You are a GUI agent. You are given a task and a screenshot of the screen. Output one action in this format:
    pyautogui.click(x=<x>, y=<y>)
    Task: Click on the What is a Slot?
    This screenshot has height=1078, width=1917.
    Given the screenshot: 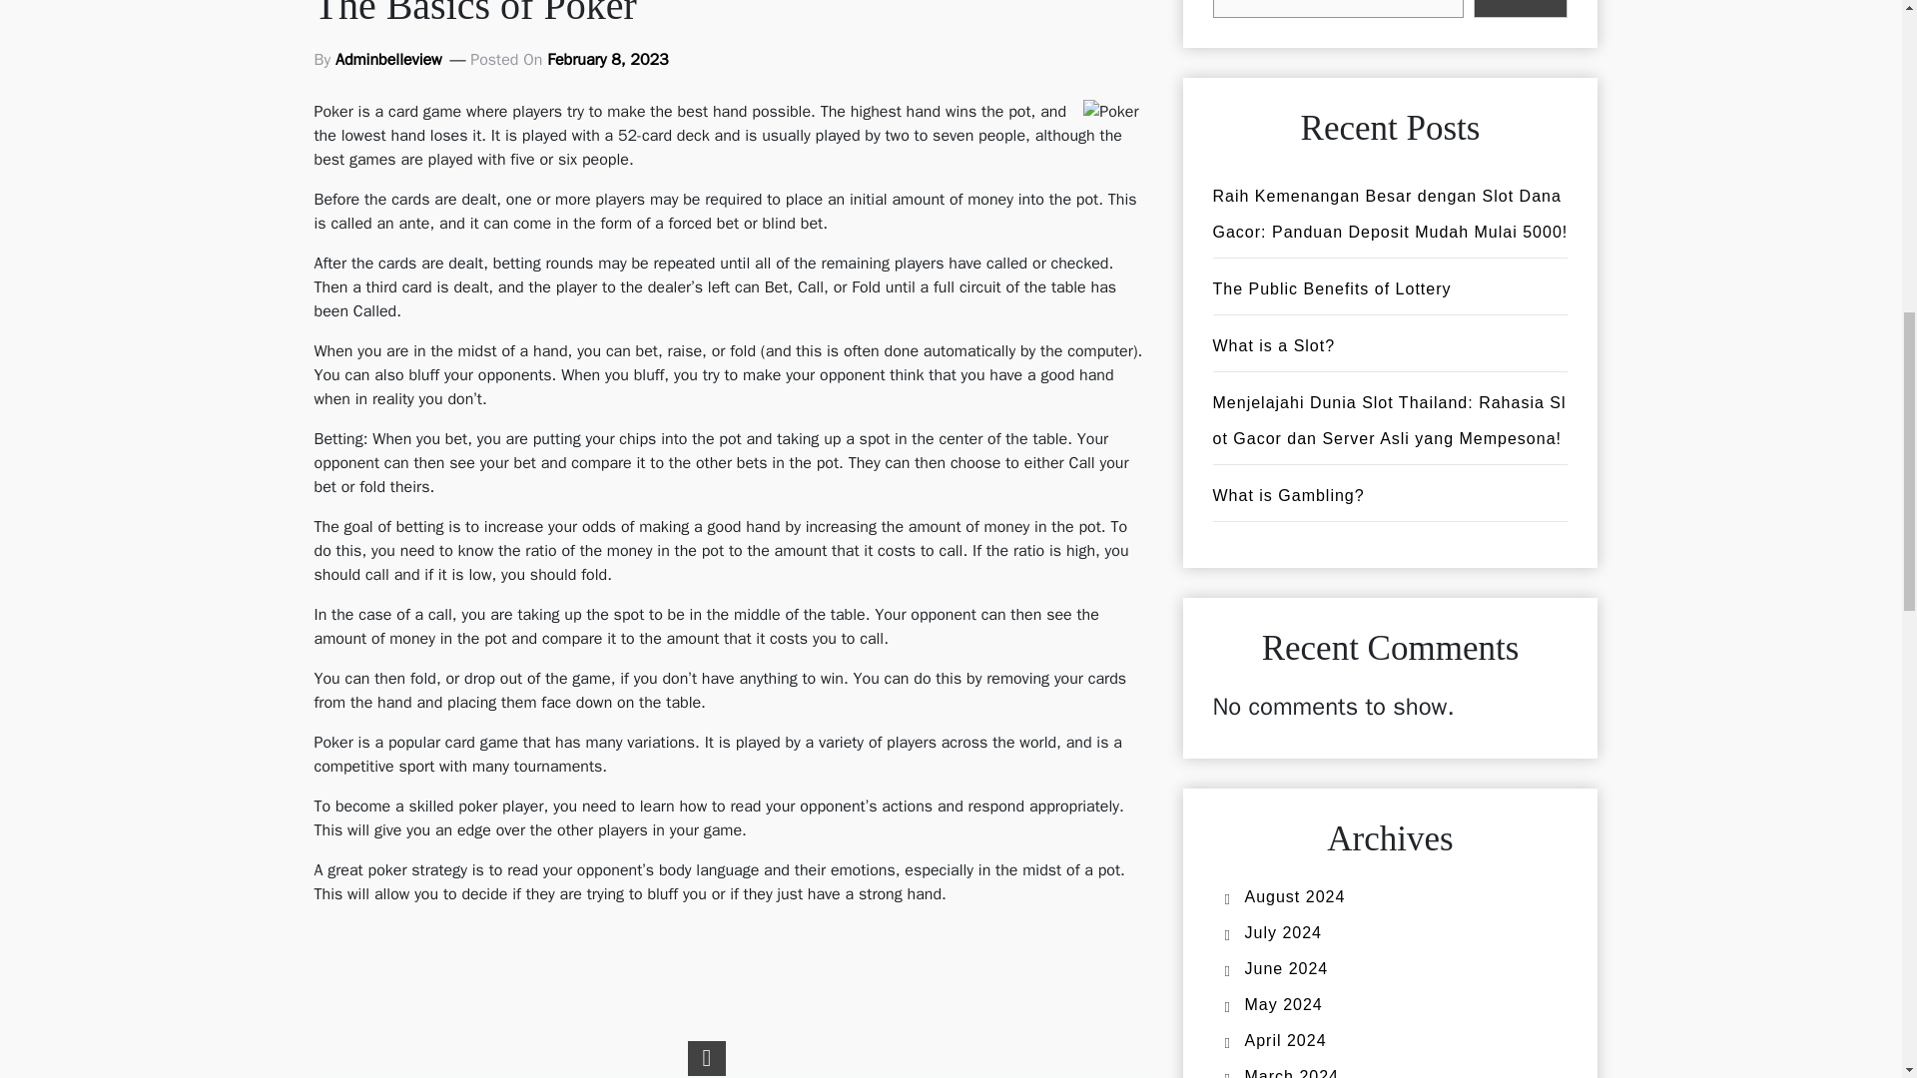 What is the action you would take?
    pyautogui.click(x=1272, y=345)
    